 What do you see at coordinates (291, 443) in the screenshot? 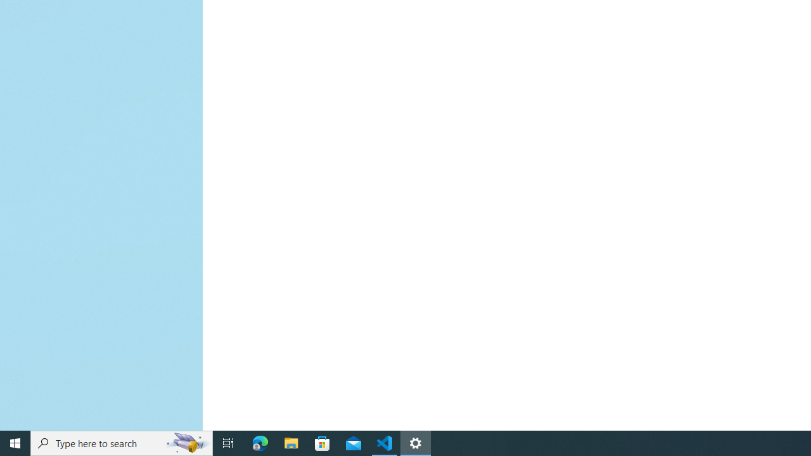
I see `File Explorer` at bounding box center [291, 443].